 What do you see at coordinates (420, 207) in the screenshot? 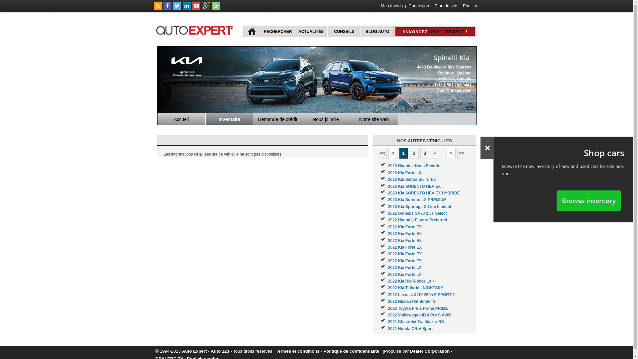
I see `2023 Kia Sportage X-Line Limited` at bounding box center [420, 207].